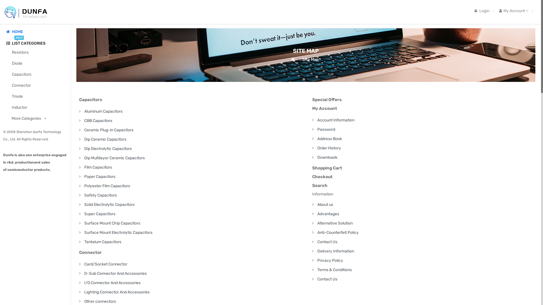 This screenshot has width=543, height=305. Describe the element at coordinates (115, 273) in the screenshot. I see `D-Sub Connector And Accessories` at that location.